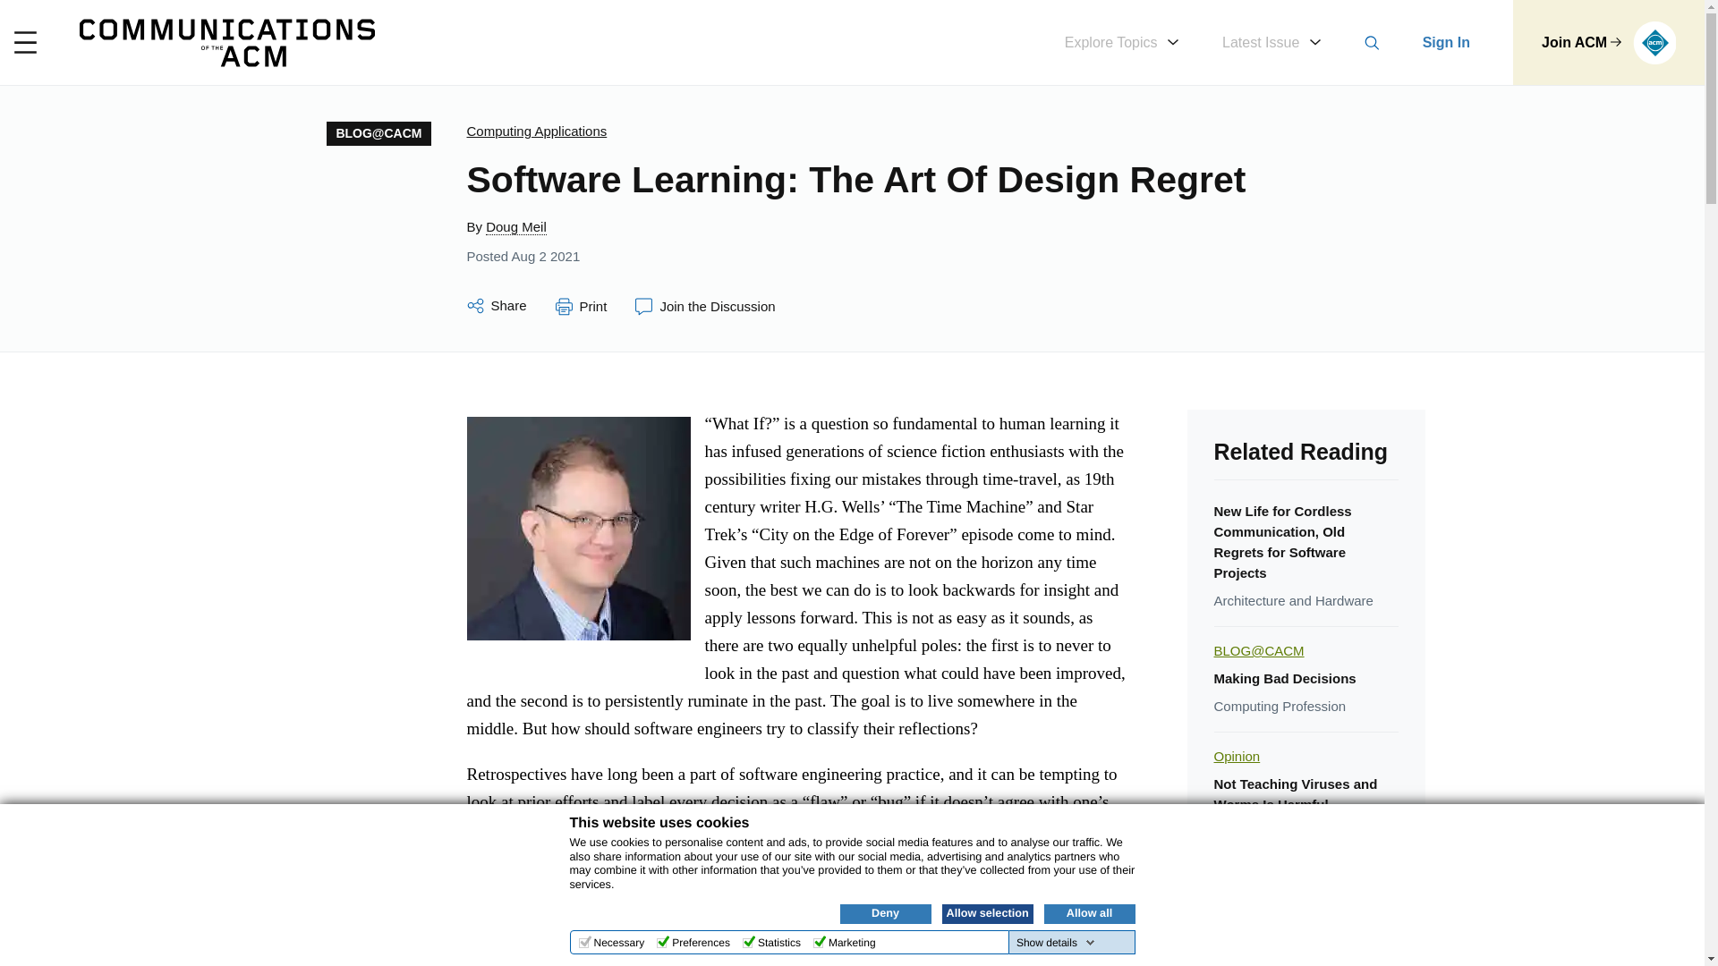 Image resolution: width=1718 pixels, height=966 pixels. I want to click on Show details, so click(1056, 943).